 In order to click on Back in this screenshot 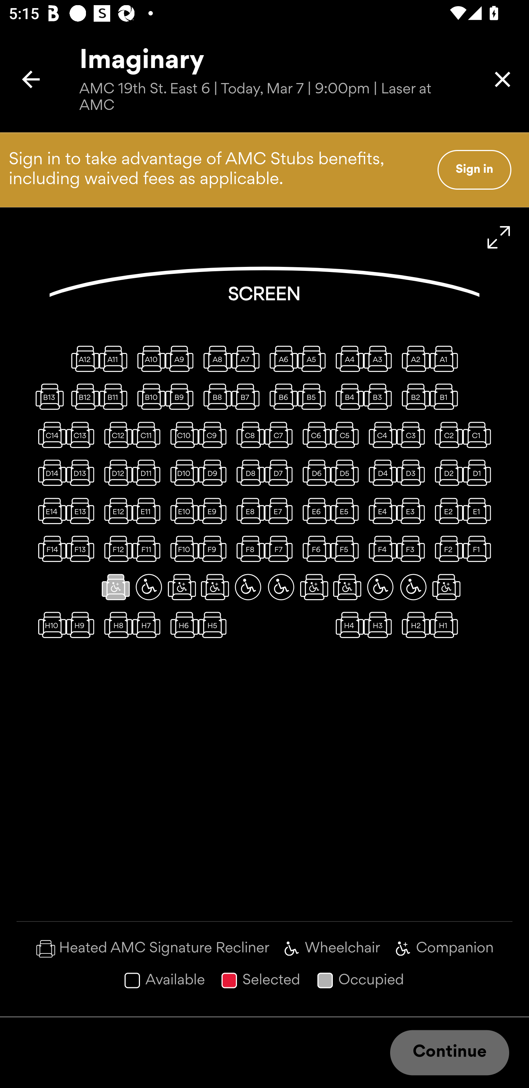, I will do `click(31, 79)`.